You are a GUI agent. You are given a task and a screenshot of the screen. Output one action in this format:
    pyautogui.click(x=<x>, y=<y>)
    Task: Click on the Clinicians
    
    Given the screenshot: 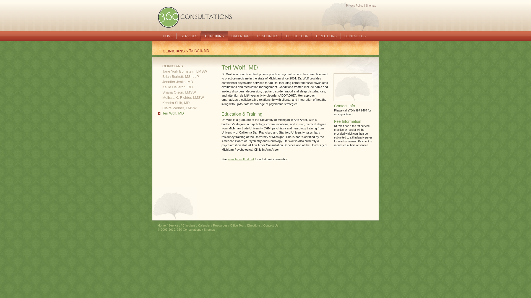 What is the action you would take?
    pyautogui.click(x=189, y=225)
    